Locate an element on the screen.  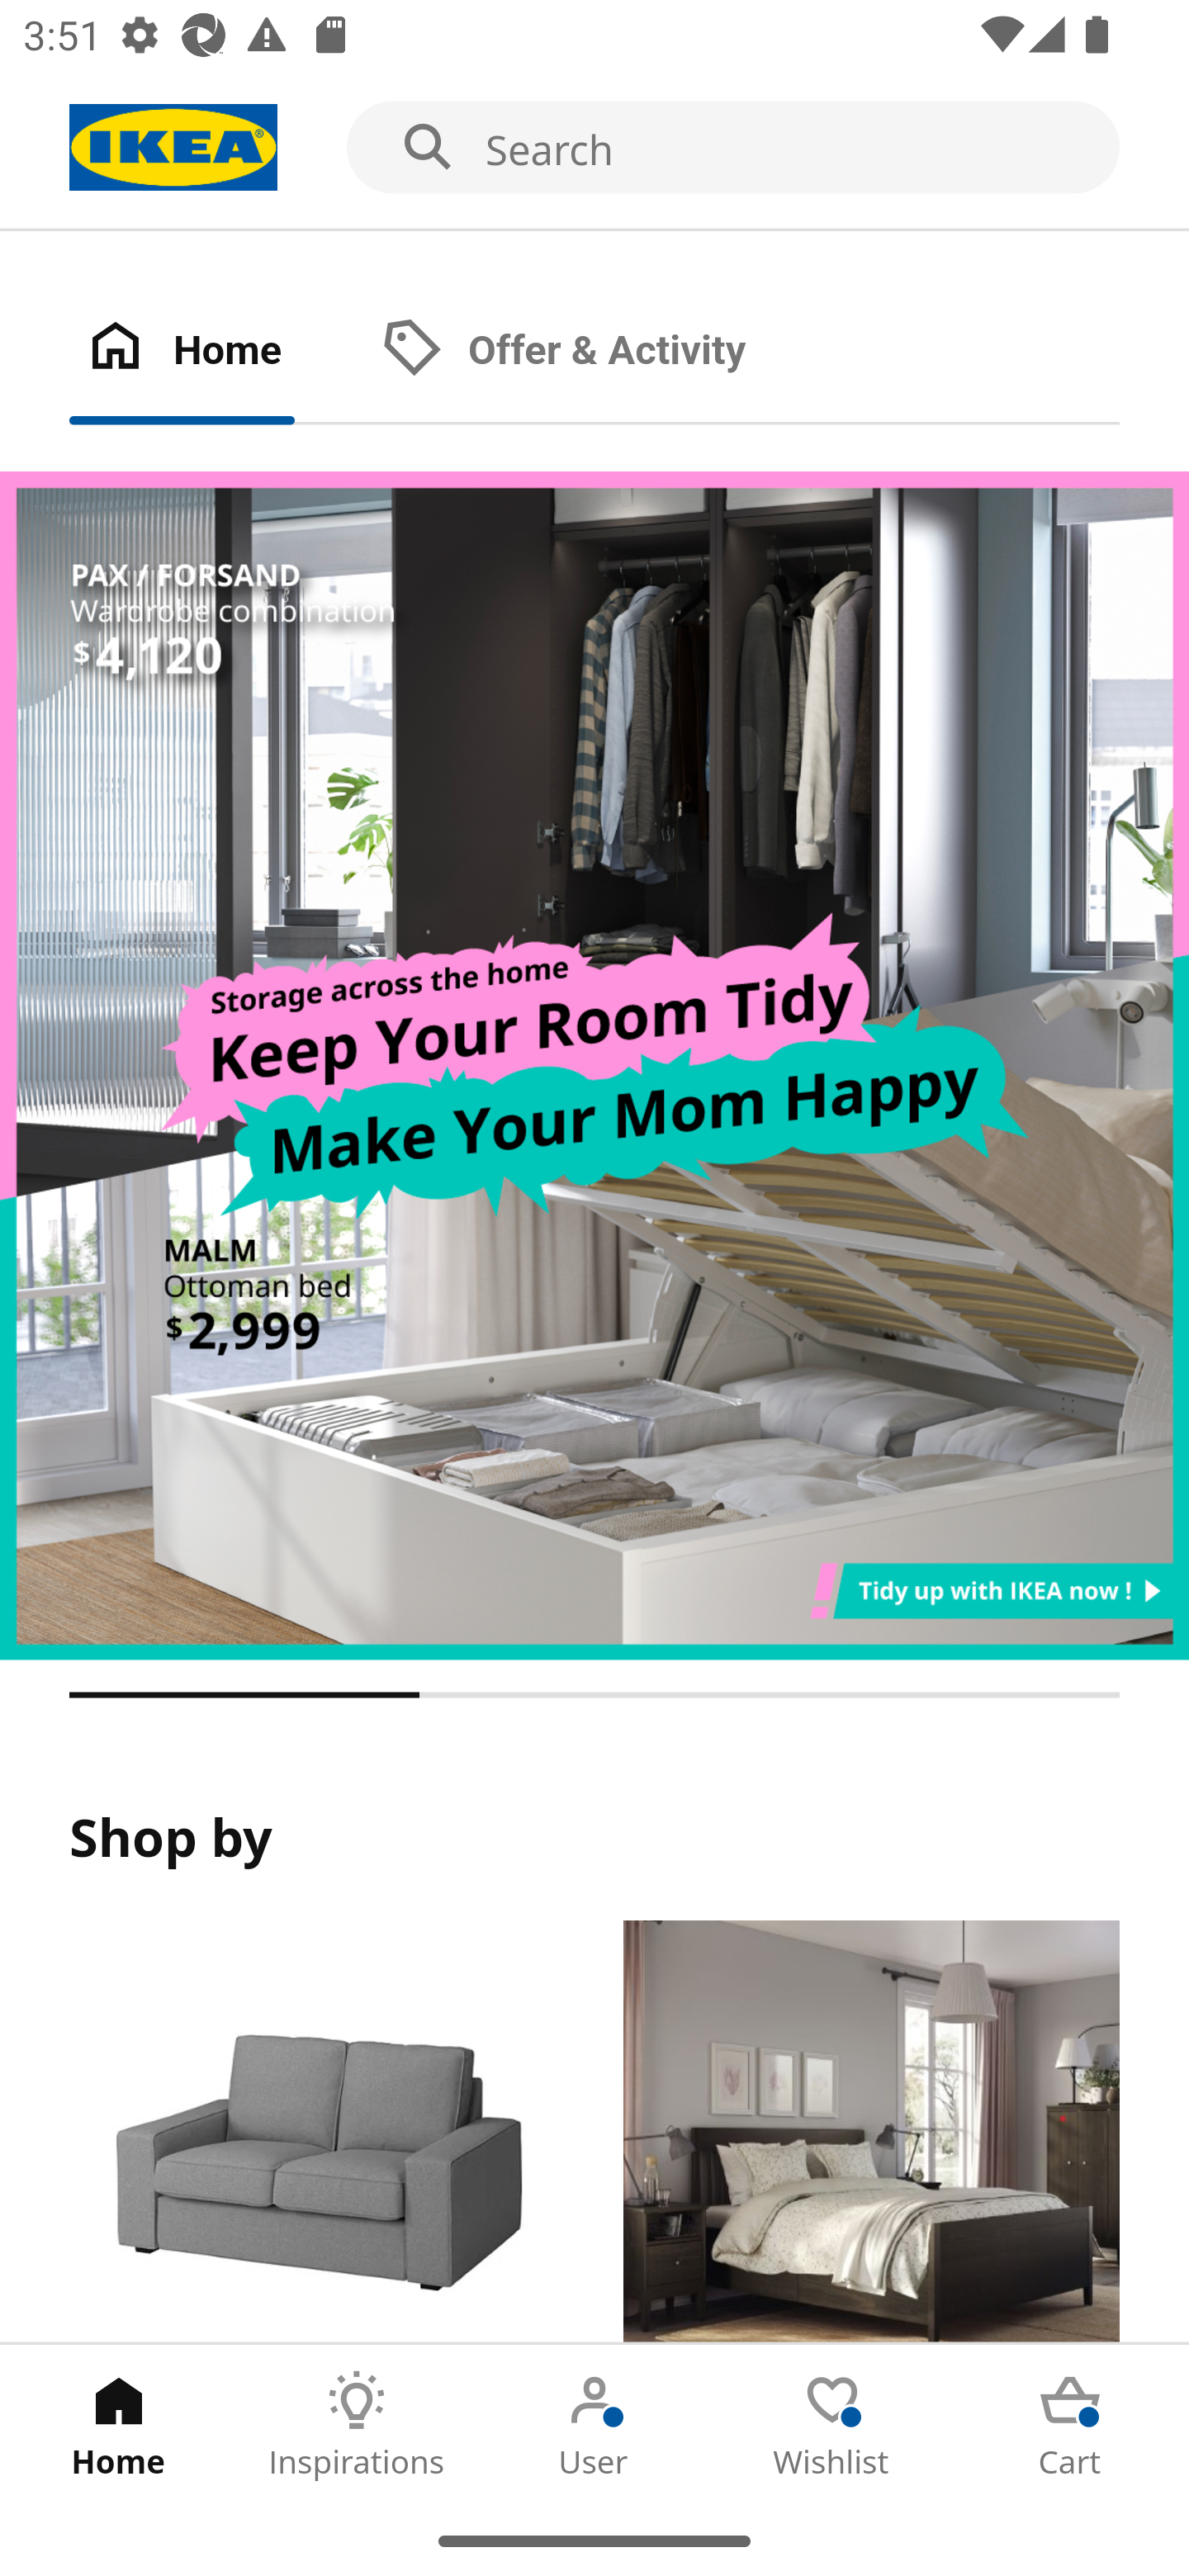
Cart
Tab 5 of 5 is located at coordinates (1070, 2425).